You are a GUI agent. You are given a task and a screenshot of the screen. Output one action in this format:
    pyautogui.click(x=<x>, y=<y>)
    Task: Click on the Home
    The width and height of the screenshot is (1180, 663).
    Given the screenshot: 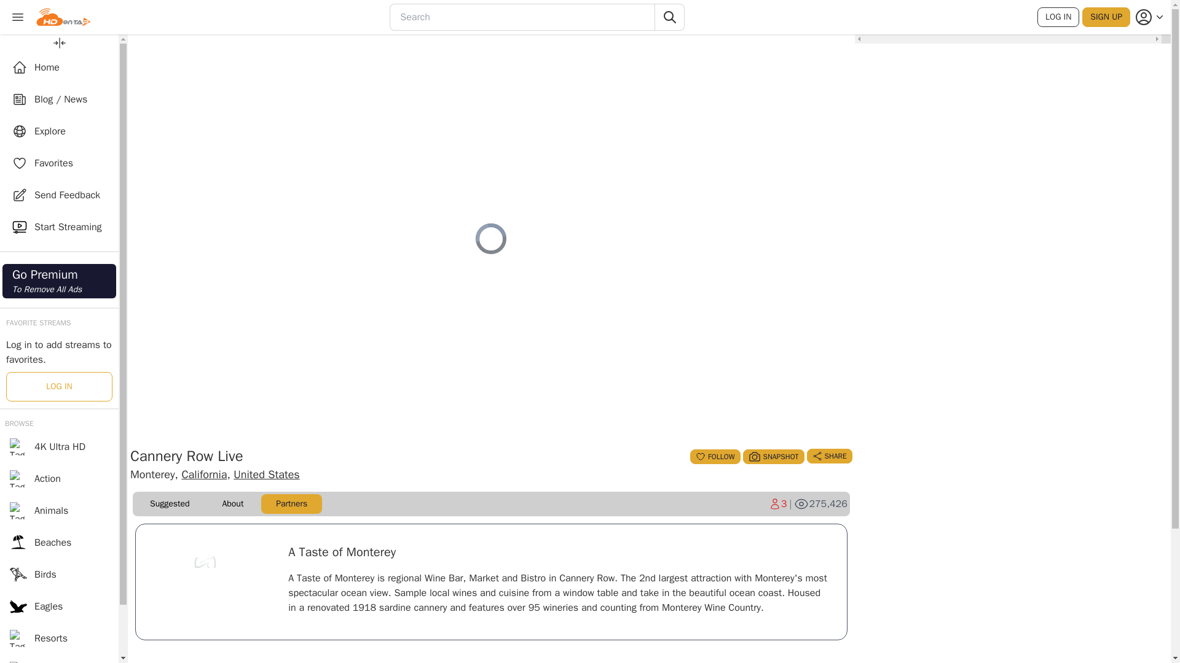 What is the action you would take?
    pyautogui.click(x=59, y=281)
    